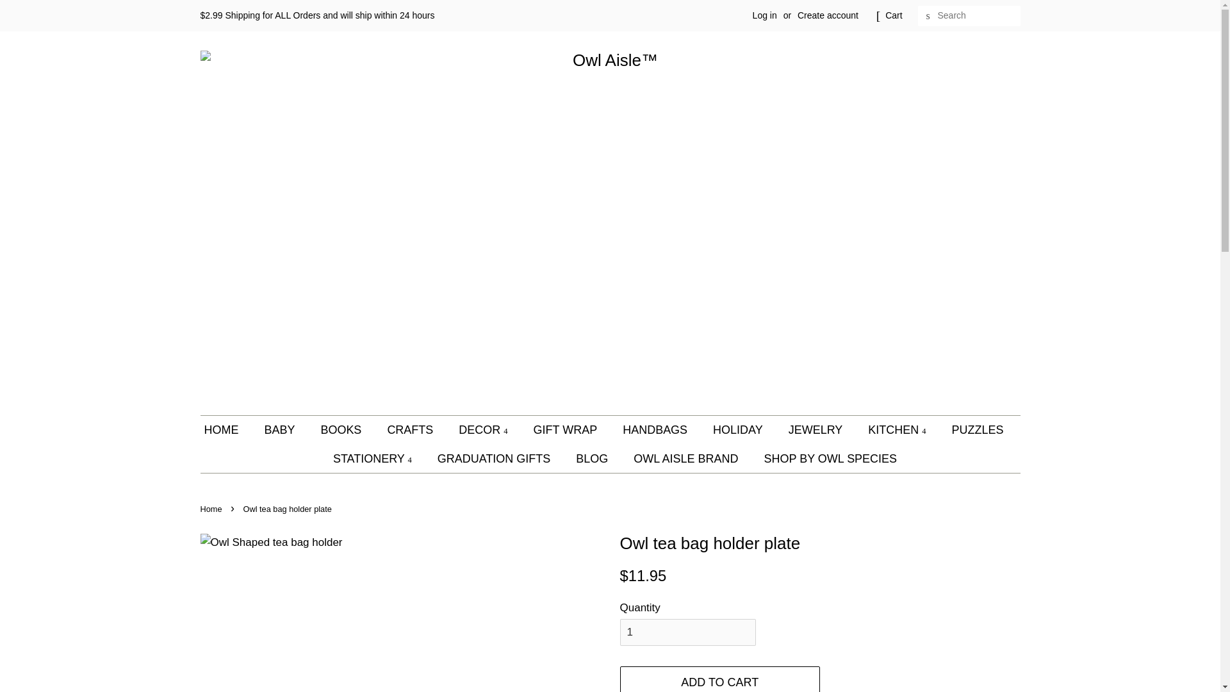 The height and width of the screenshot is (692, 1230). What do you see at coordinates (928, 16) in the screenshot?
I see `SEARCH` at bounding box center [928, 16].